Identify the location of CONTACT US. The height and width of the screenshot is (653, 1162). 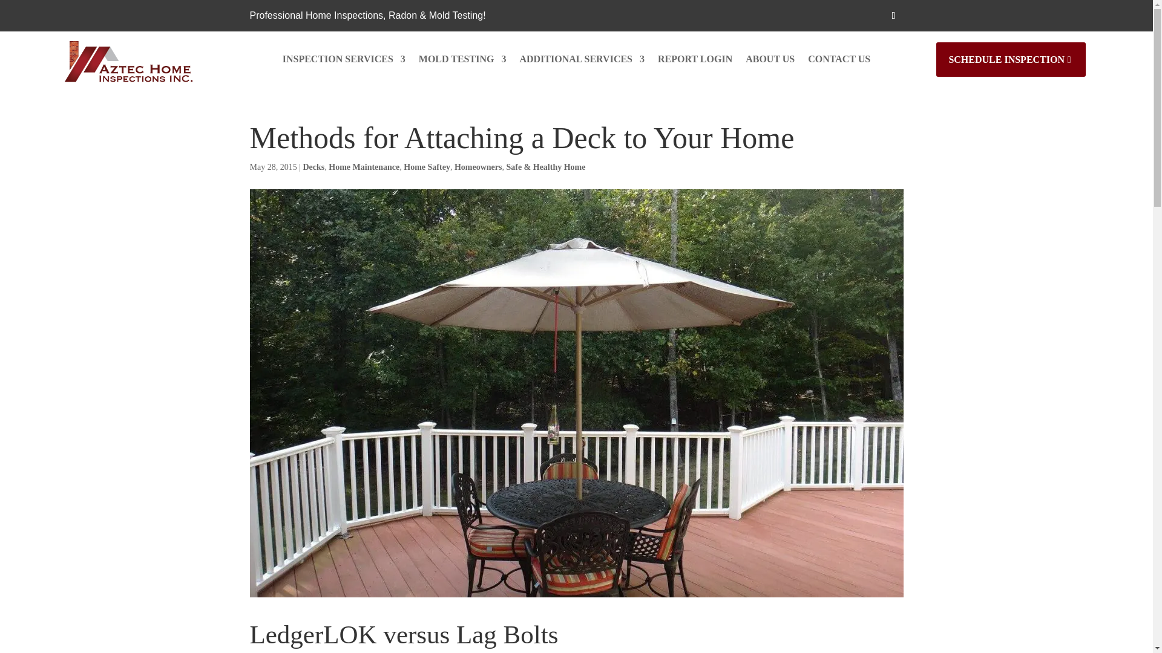
(839, 62).